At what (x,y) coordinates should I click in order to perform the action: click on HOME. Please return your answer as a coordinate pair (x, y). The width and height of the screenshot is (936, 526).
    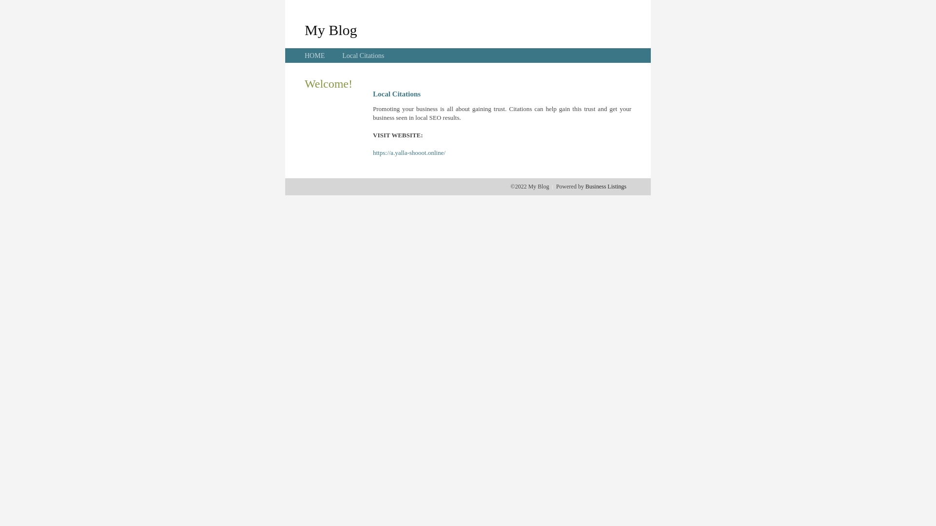
    Looking at the image, I should click on (315, 56).